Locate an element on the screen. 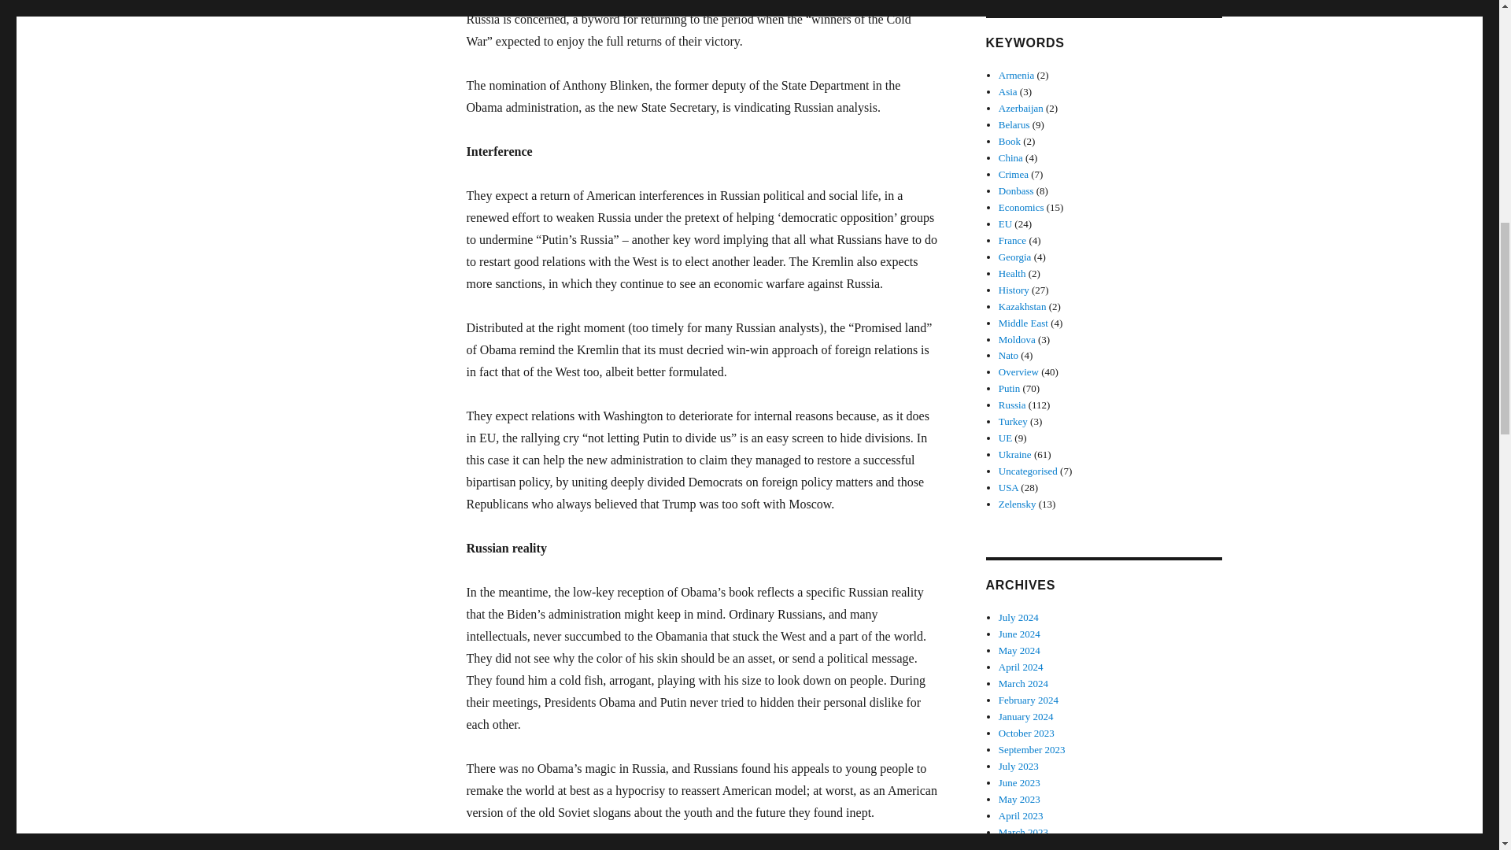 This screenshot has height=850, width=1511. EU is located at coordinates (1006, 224).